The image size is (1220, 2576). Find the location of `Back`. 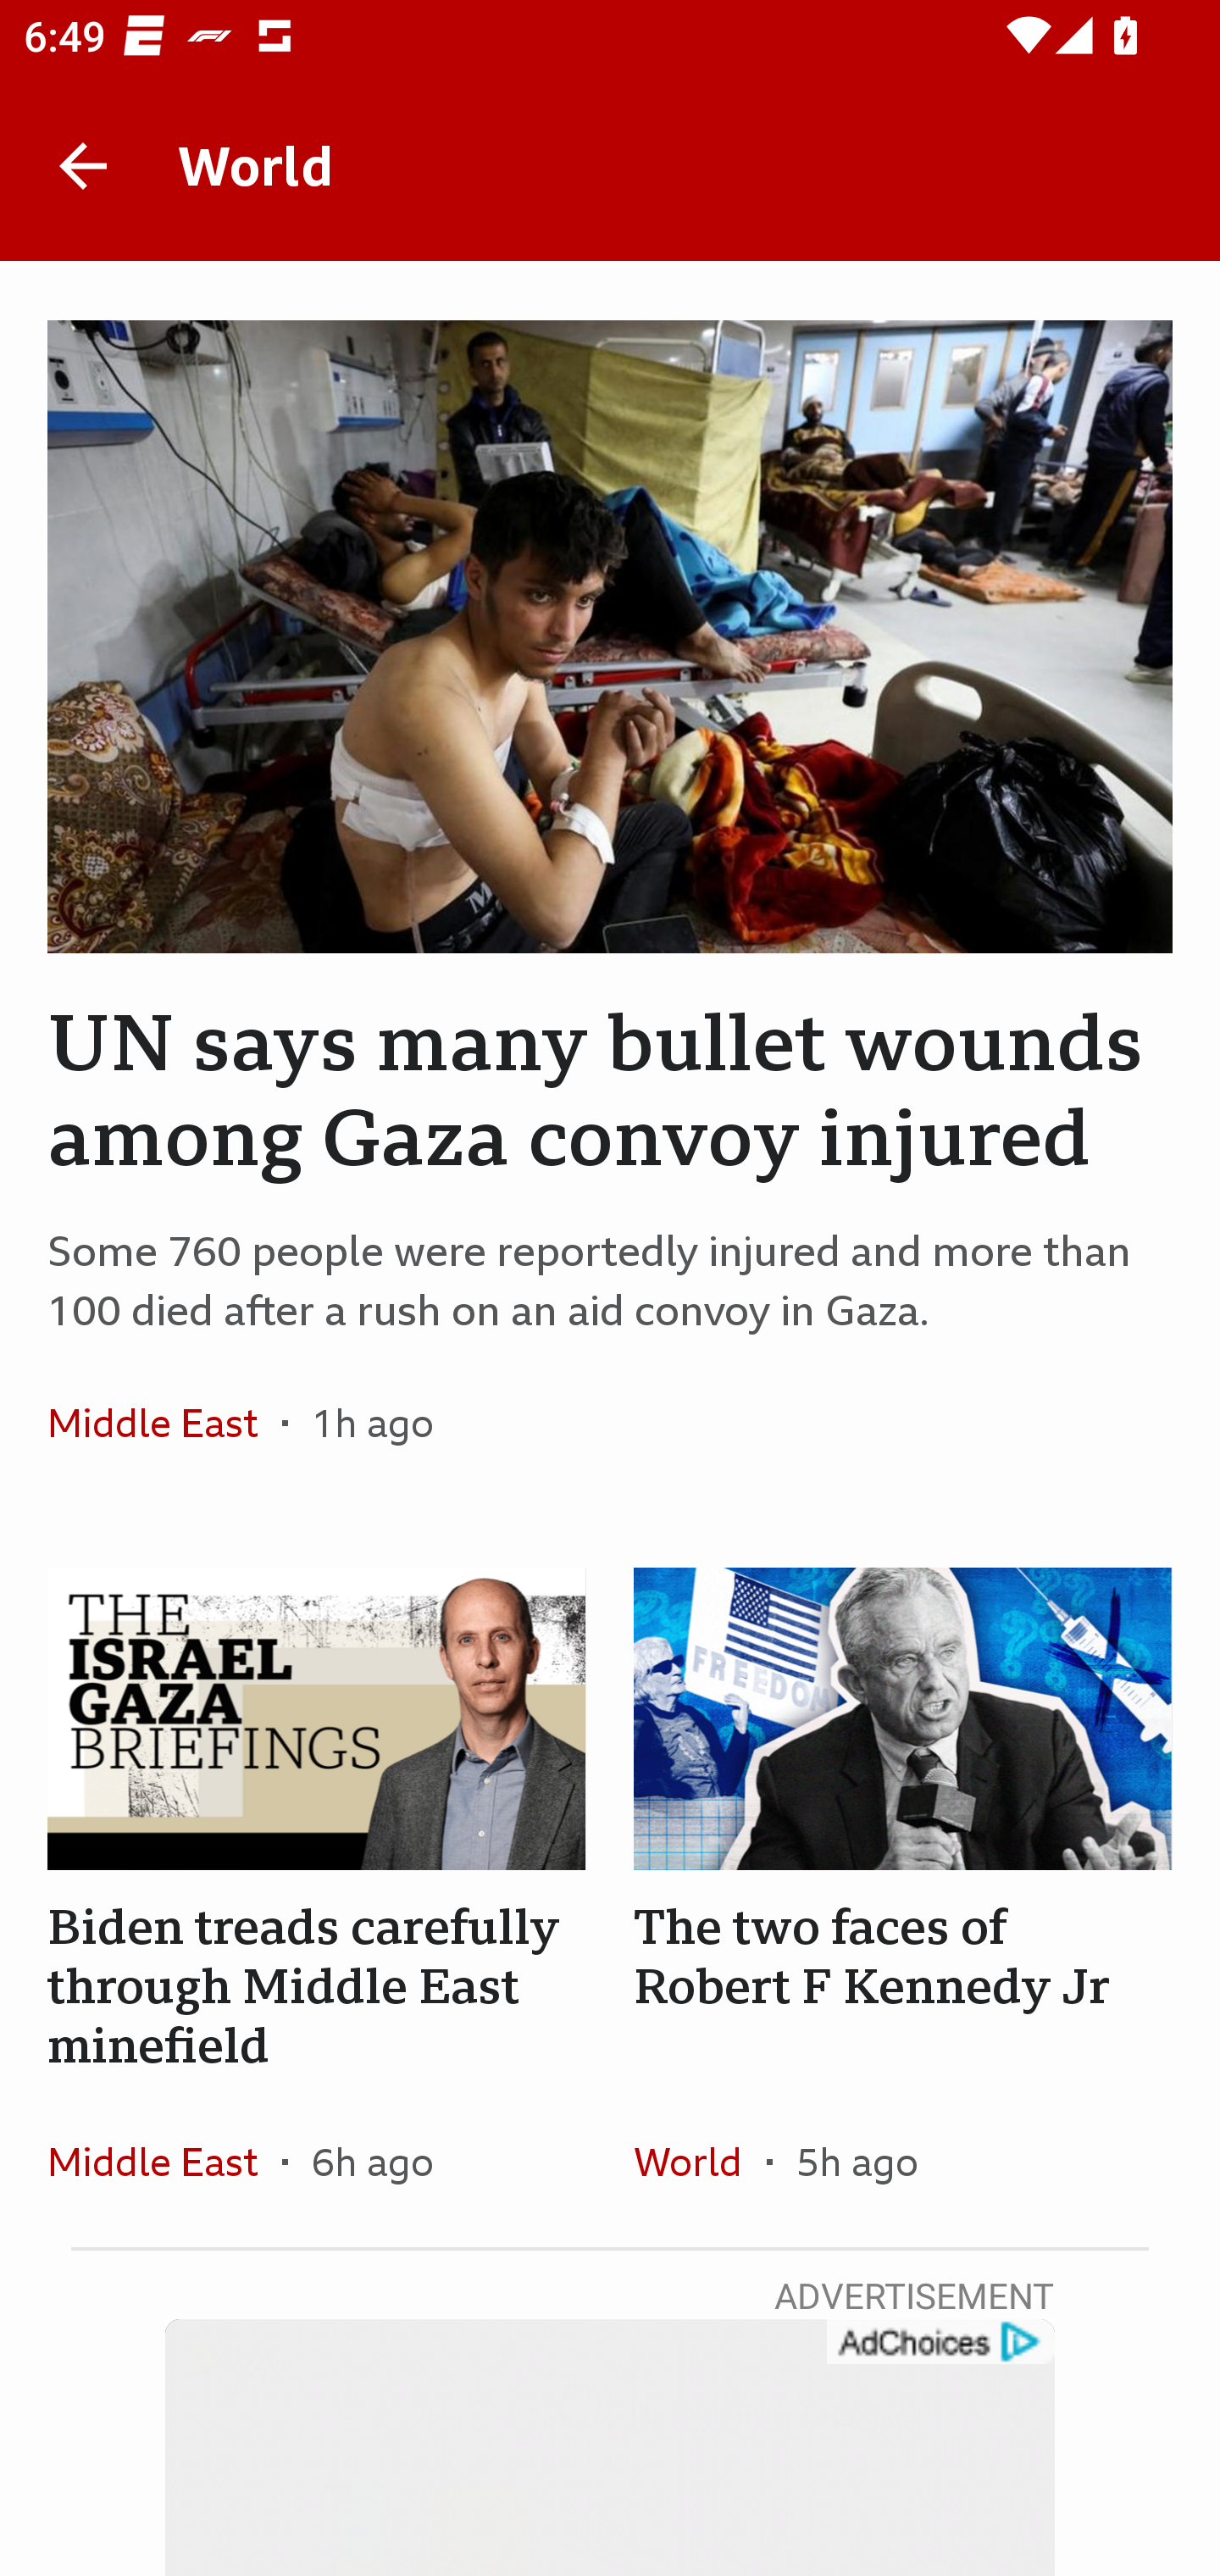

Back is located at coordinates (83, 166).